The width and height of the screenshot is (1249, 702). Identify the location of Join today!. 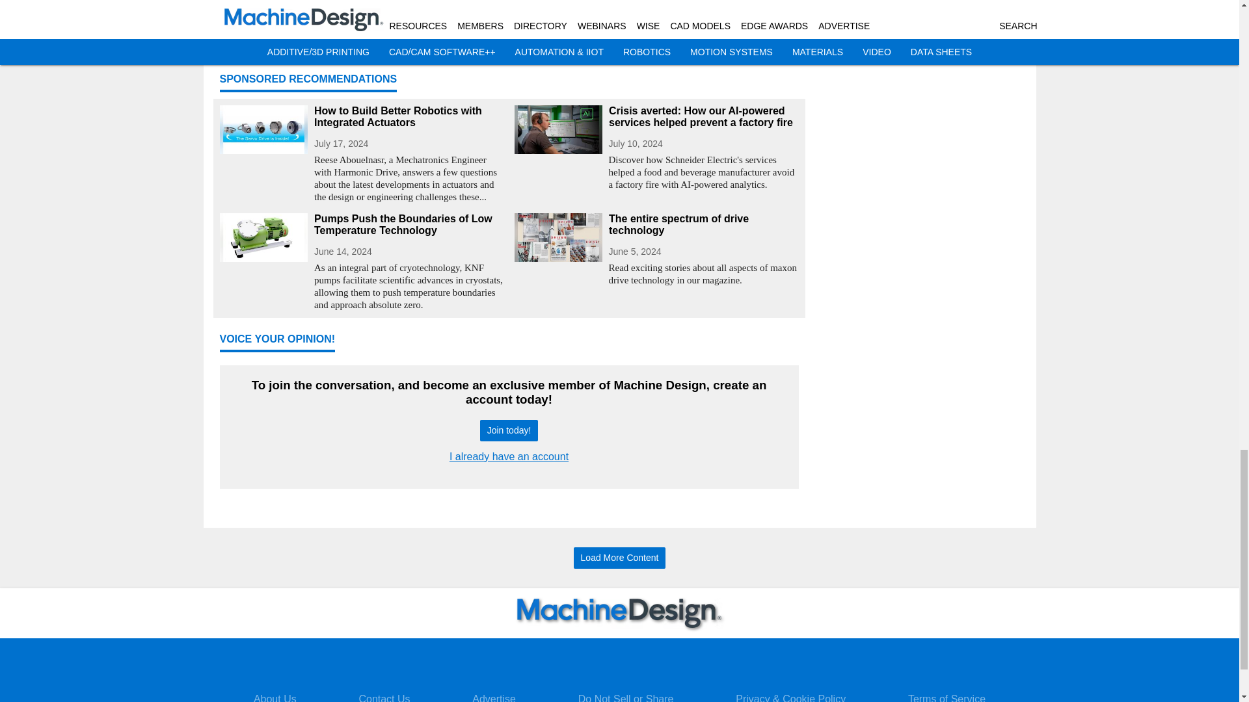
(509, 430).